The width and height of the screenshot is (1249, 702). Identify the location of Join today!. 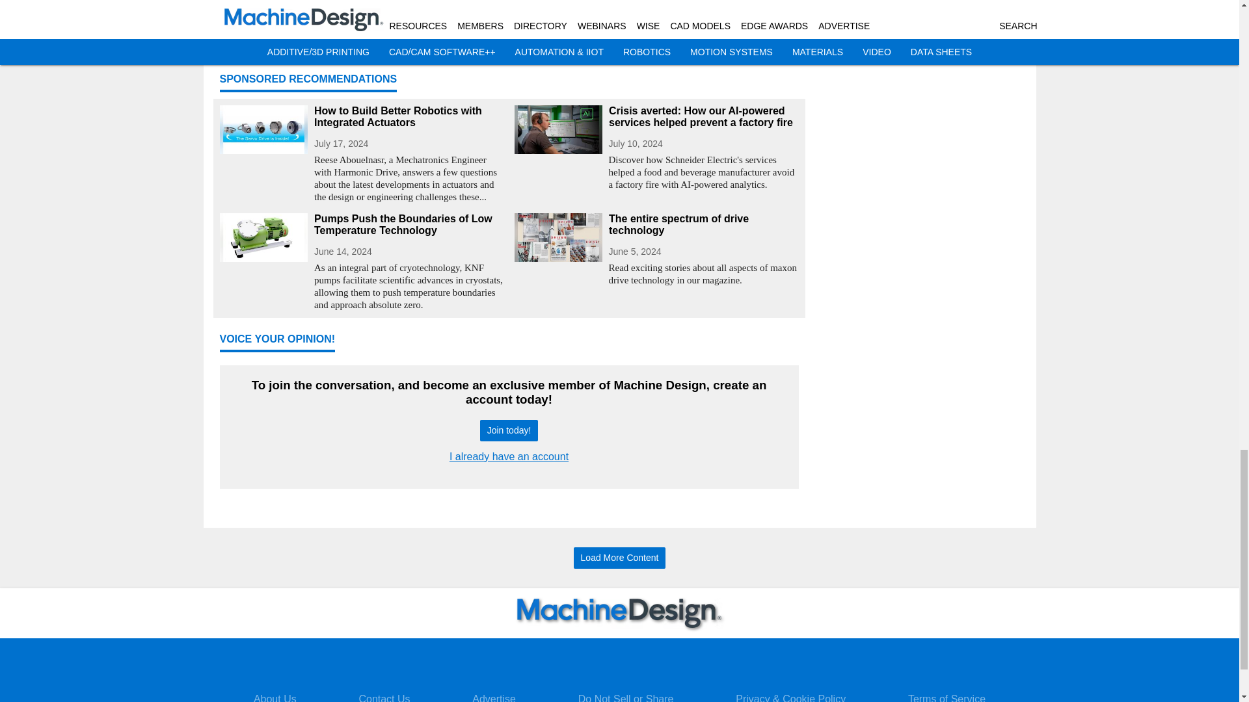
(509, 430).